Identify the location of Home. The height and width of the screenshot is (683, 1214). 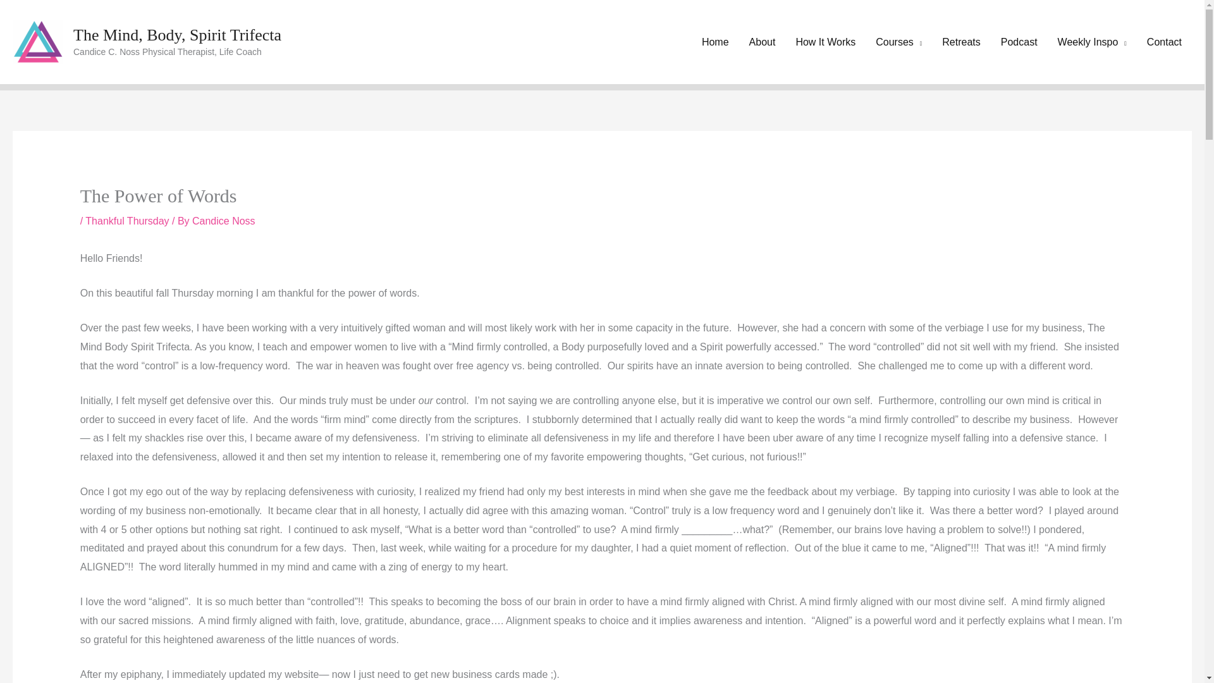
(716, 42).